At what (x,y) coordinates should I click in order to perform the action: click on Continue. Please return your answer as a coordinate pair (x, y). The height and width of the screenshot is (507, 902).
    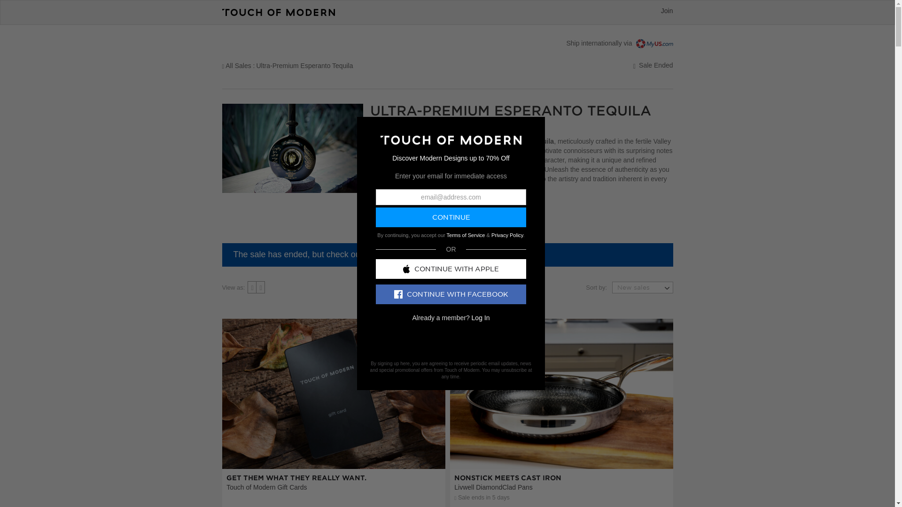
    Looking at the image, I should click on (561, 448).